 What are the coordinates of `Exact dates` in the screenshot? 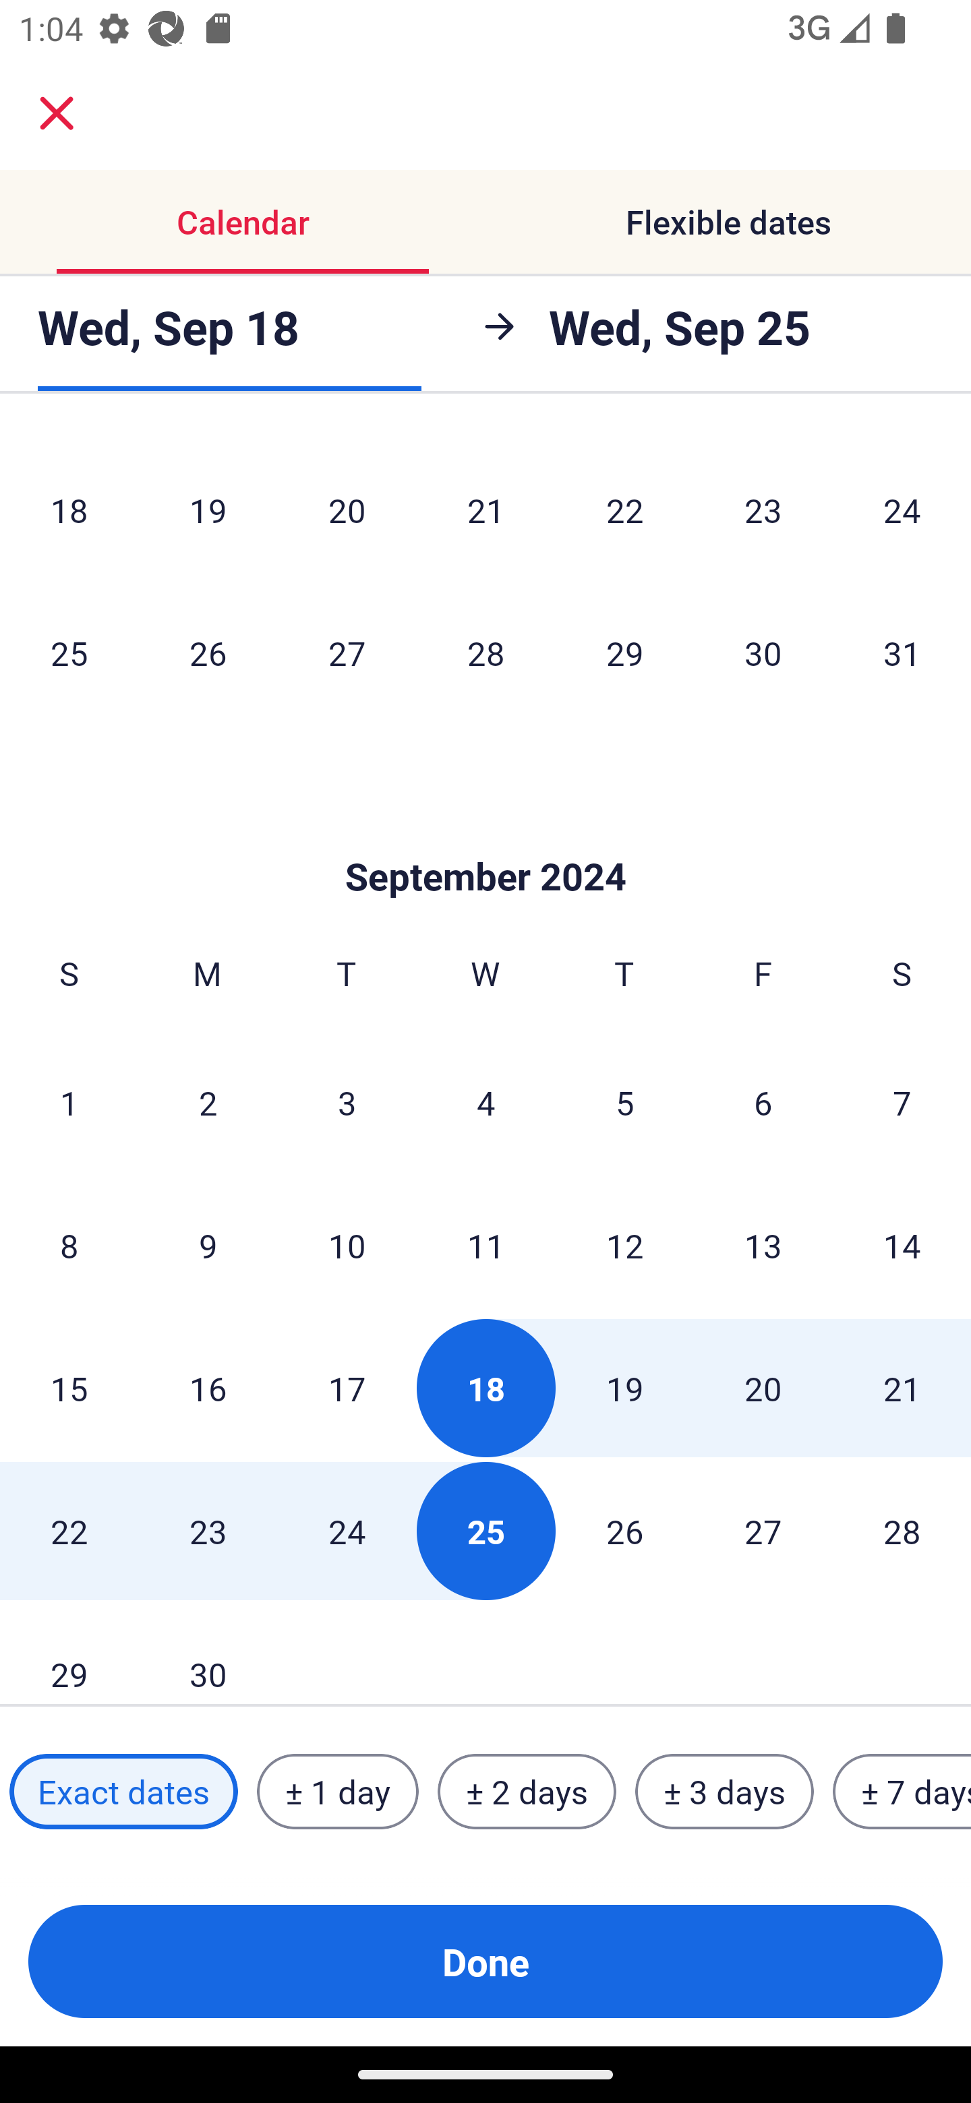 It's located at (123, 1792).